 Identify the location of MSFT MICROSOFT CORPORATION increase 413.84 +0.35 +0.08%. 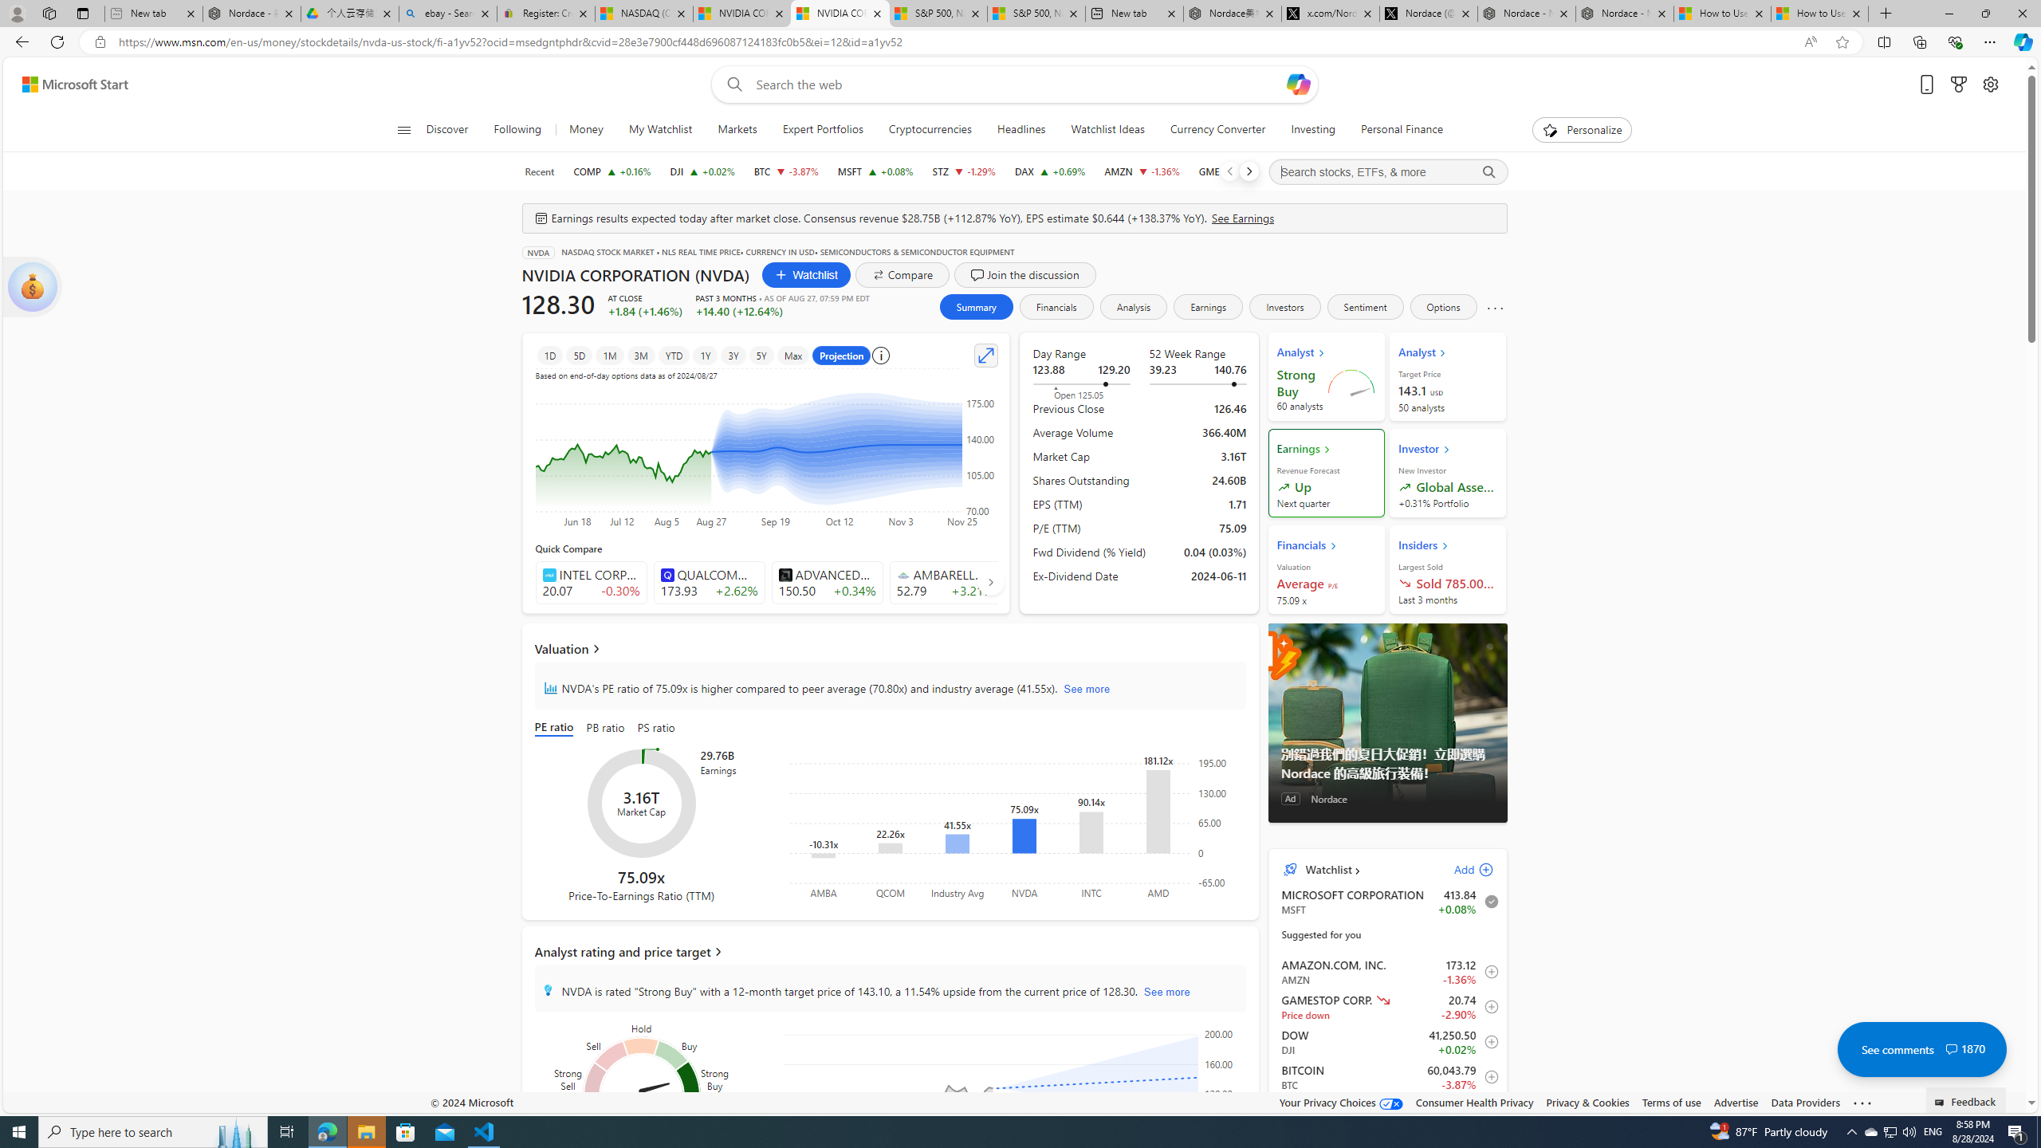
(874, 171).